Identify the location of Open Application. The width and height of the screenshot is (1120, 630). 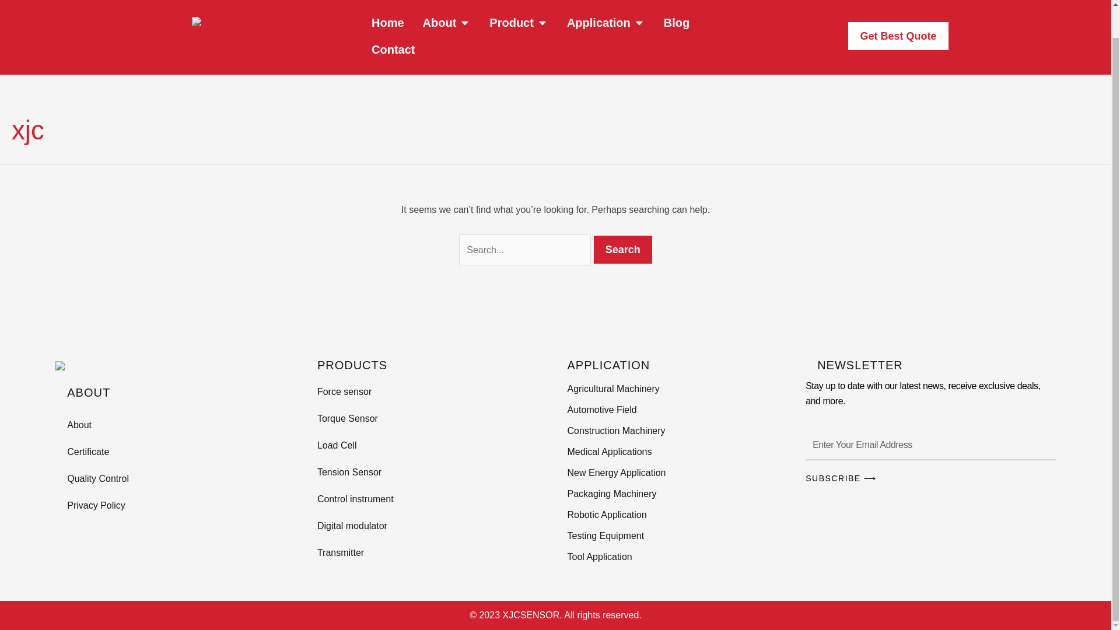
(639, 22).